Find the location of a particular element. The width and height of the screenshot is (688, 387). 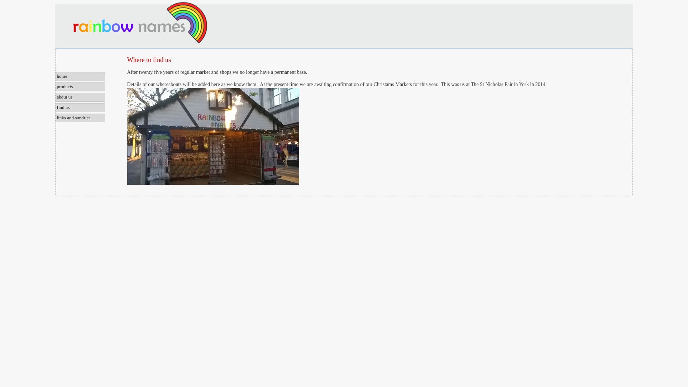

links and sundries is located at coordinates (80, 118).